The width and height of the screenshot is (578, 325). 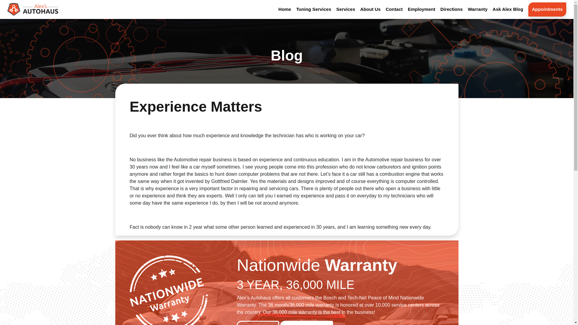 I want to click on Directions, so click(x=452, y=10).